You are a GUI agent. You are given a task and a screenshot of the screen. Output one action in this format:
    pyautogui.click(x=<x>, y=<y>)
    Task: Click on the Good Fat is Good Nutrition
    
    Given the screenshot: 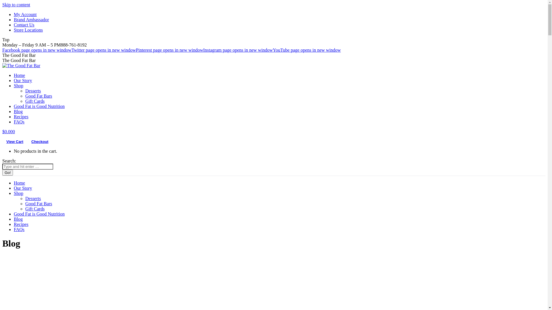 What is the action you would take?
    pyautogui.click(x=39, y=106)
    